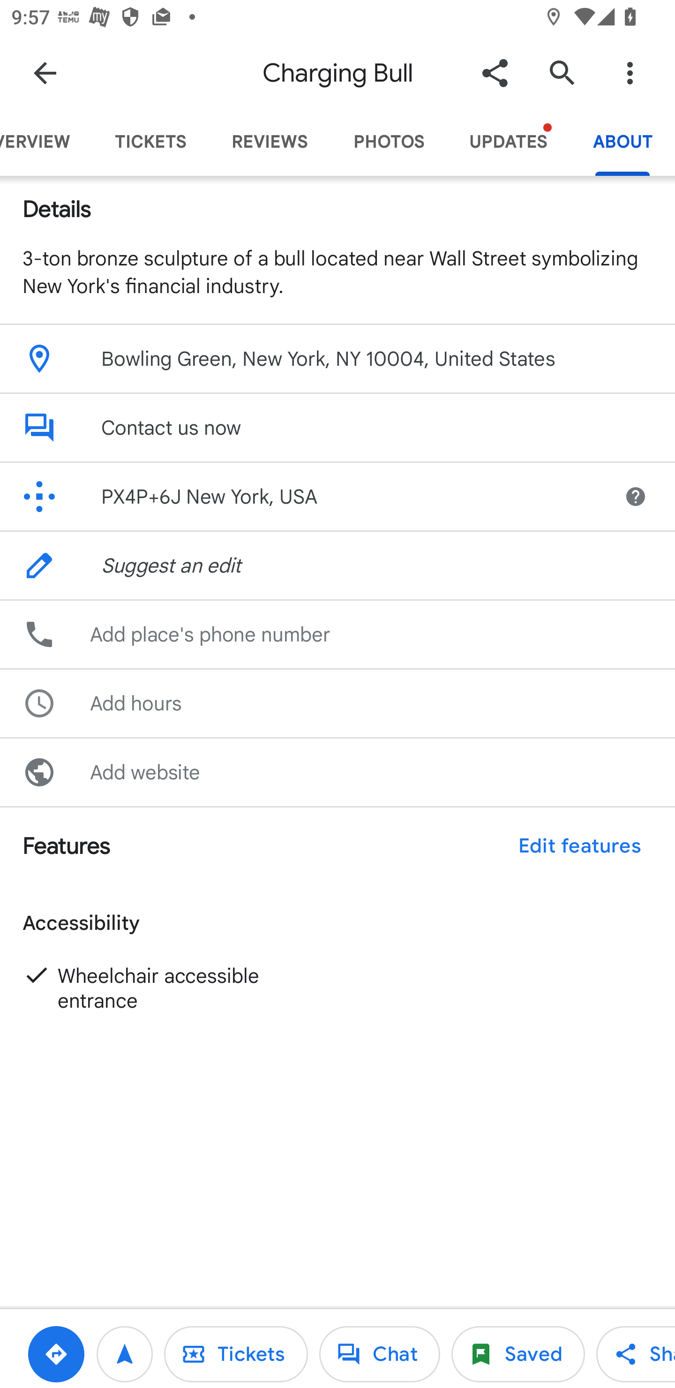 This screenshot has width=675, height=1388. I want to click on Tickets, so click(235, 1354).